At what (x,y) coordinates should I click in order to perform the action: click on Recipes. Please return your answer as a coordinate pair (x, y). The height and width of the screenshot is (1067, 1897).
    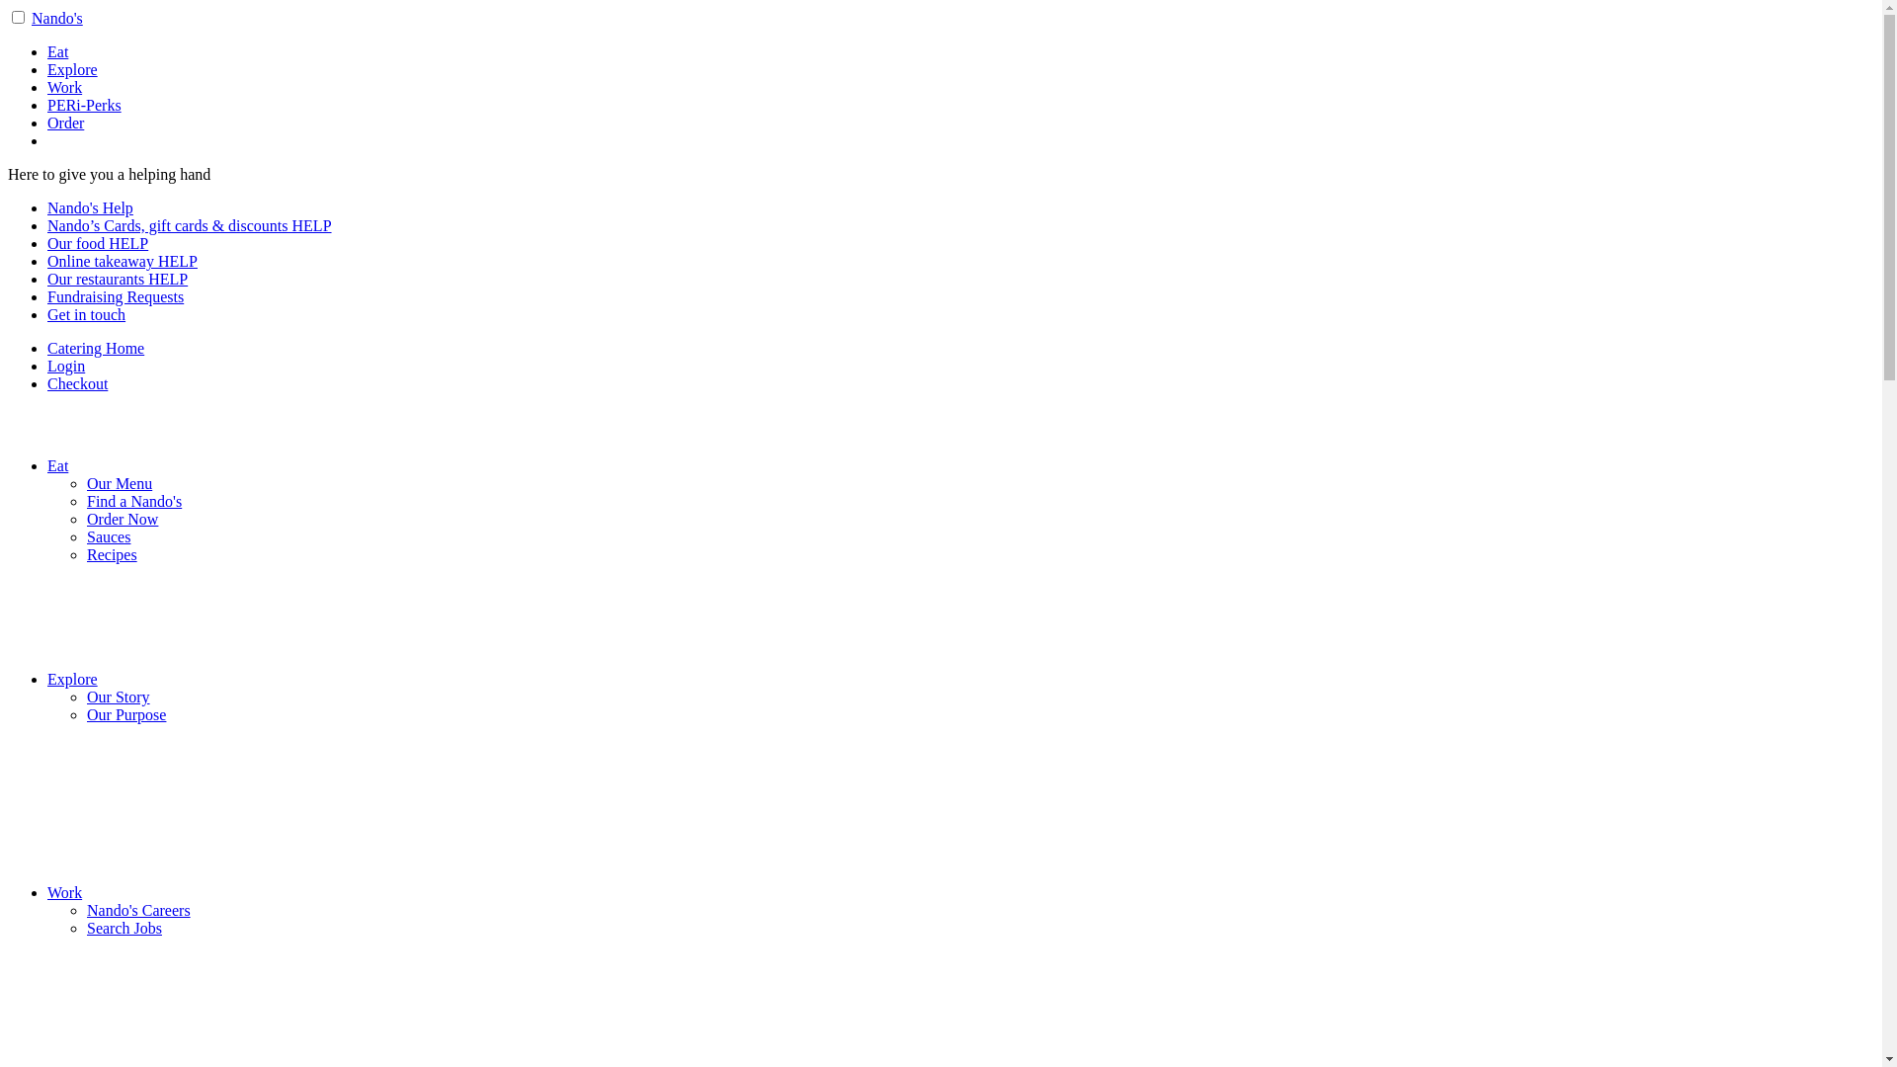
    Looking at the image, I should click on (113, 555).